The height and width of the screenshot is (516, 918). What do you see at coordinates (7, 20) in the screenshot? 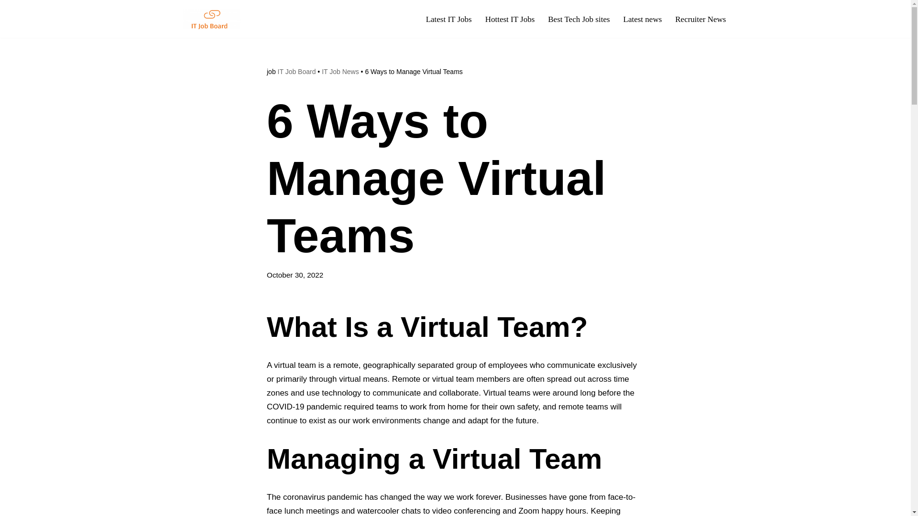
I see `Skip to content` at bounding box center [7, 20].